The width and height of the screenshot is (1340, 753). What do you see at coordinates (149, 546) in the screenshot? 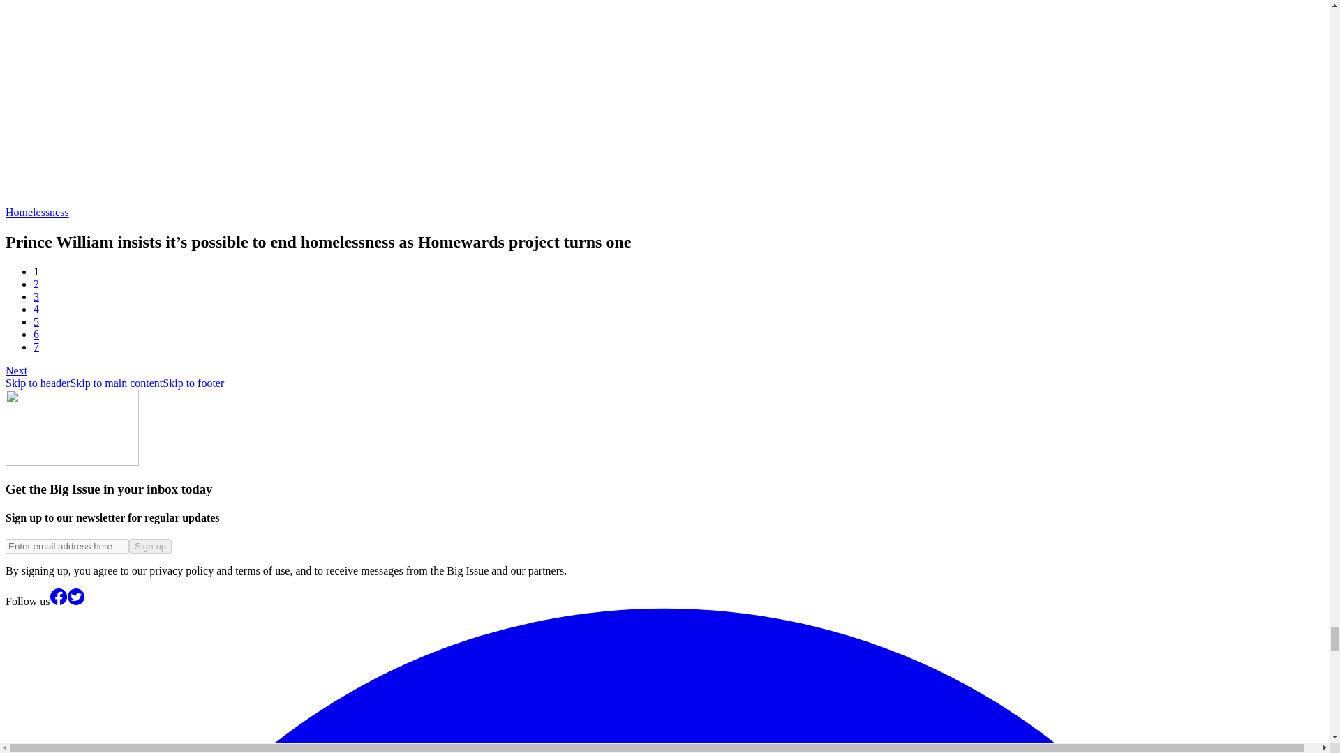
I see `Button` at bounding box center [149, 546].